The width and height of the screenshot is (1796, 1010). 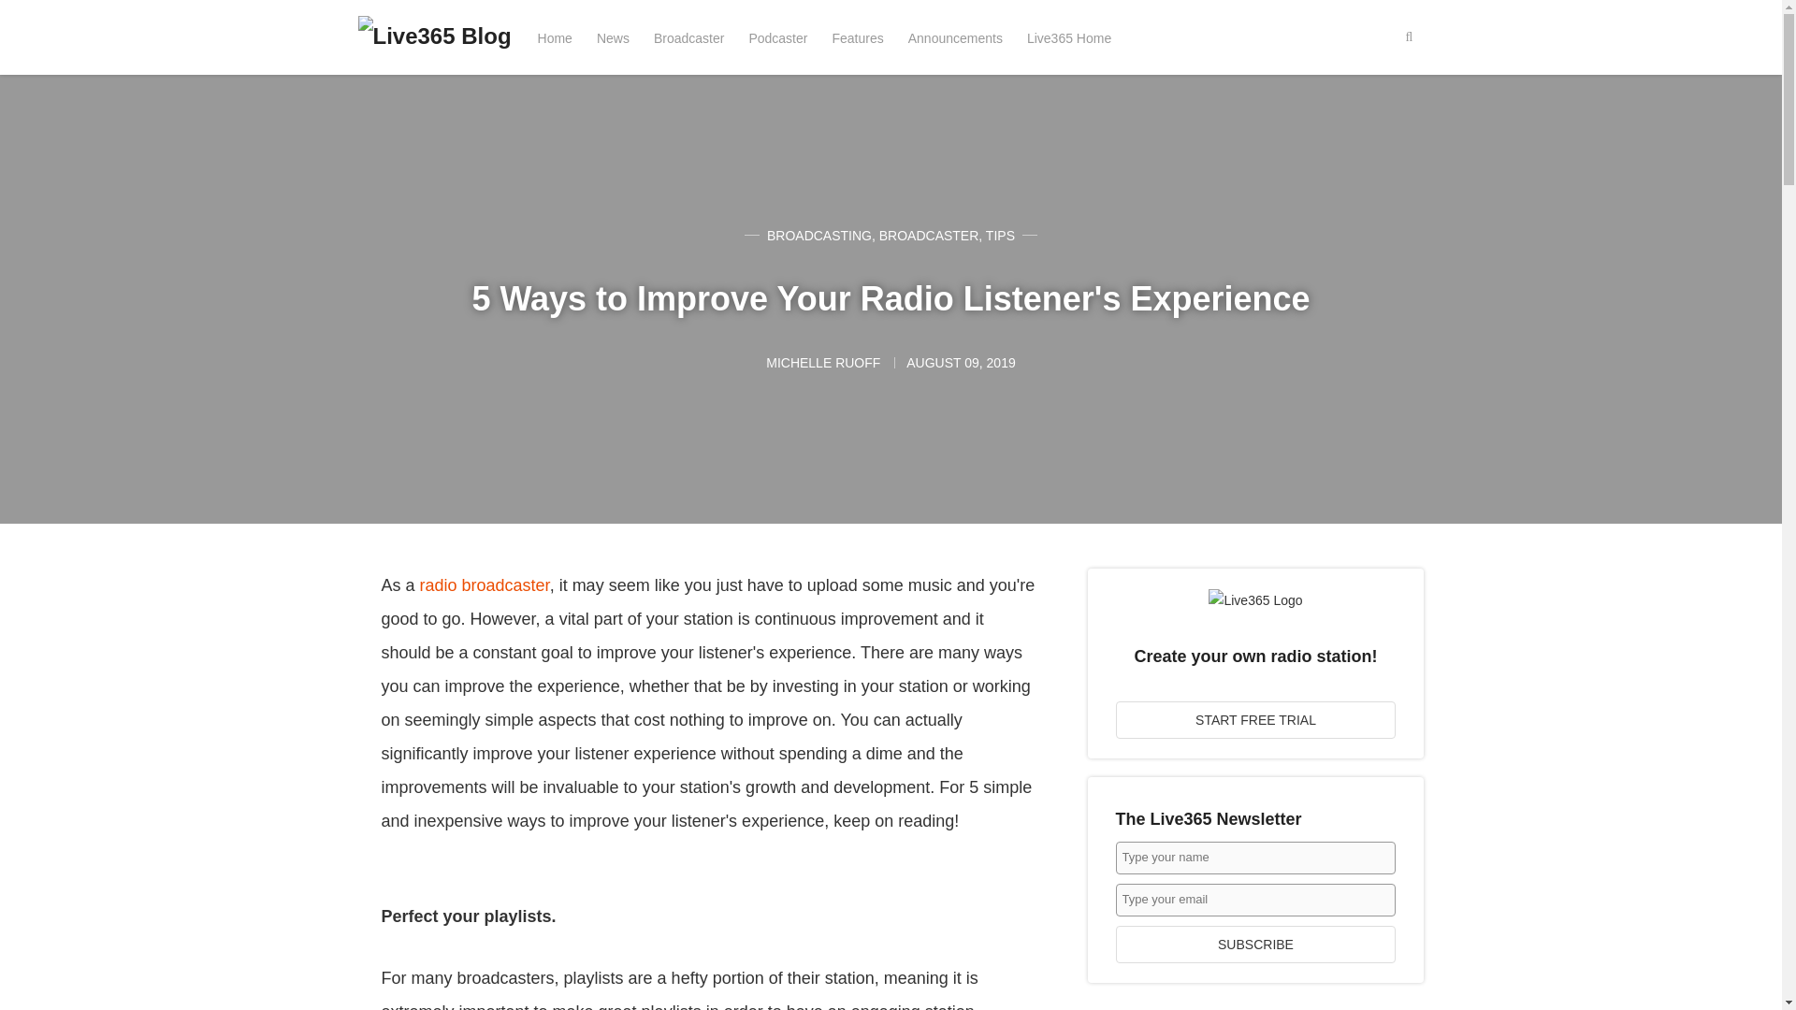 What do you see at coordinates (613, 37) in the screenshot?
I see `News` at bounding box center [613, 37].